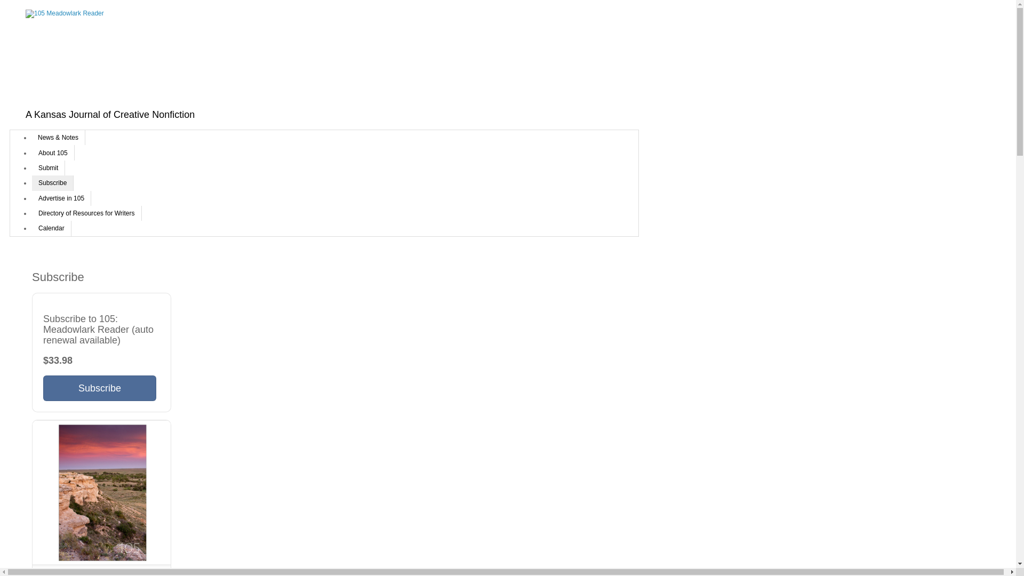 The image size is (1024, 576). What do you see at coordinates (61, 198) in the screenshot?
I see `Advertise in 105` at bounding box center [61, 198].